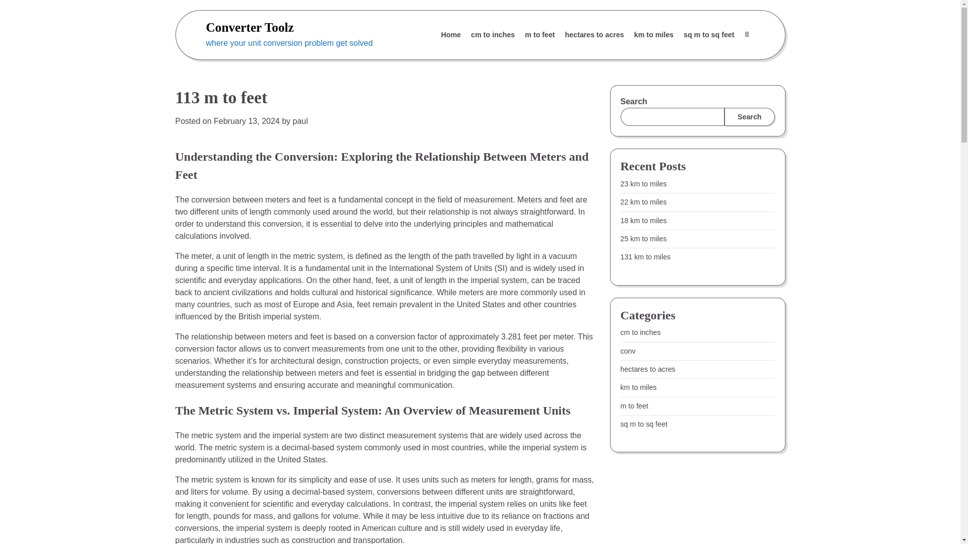 The height and width of the screenshot is (544, 968). What do you see at coordinates (640, 332) in the screenshot?
I see `cm to inches` at bounding box center [640, 332].